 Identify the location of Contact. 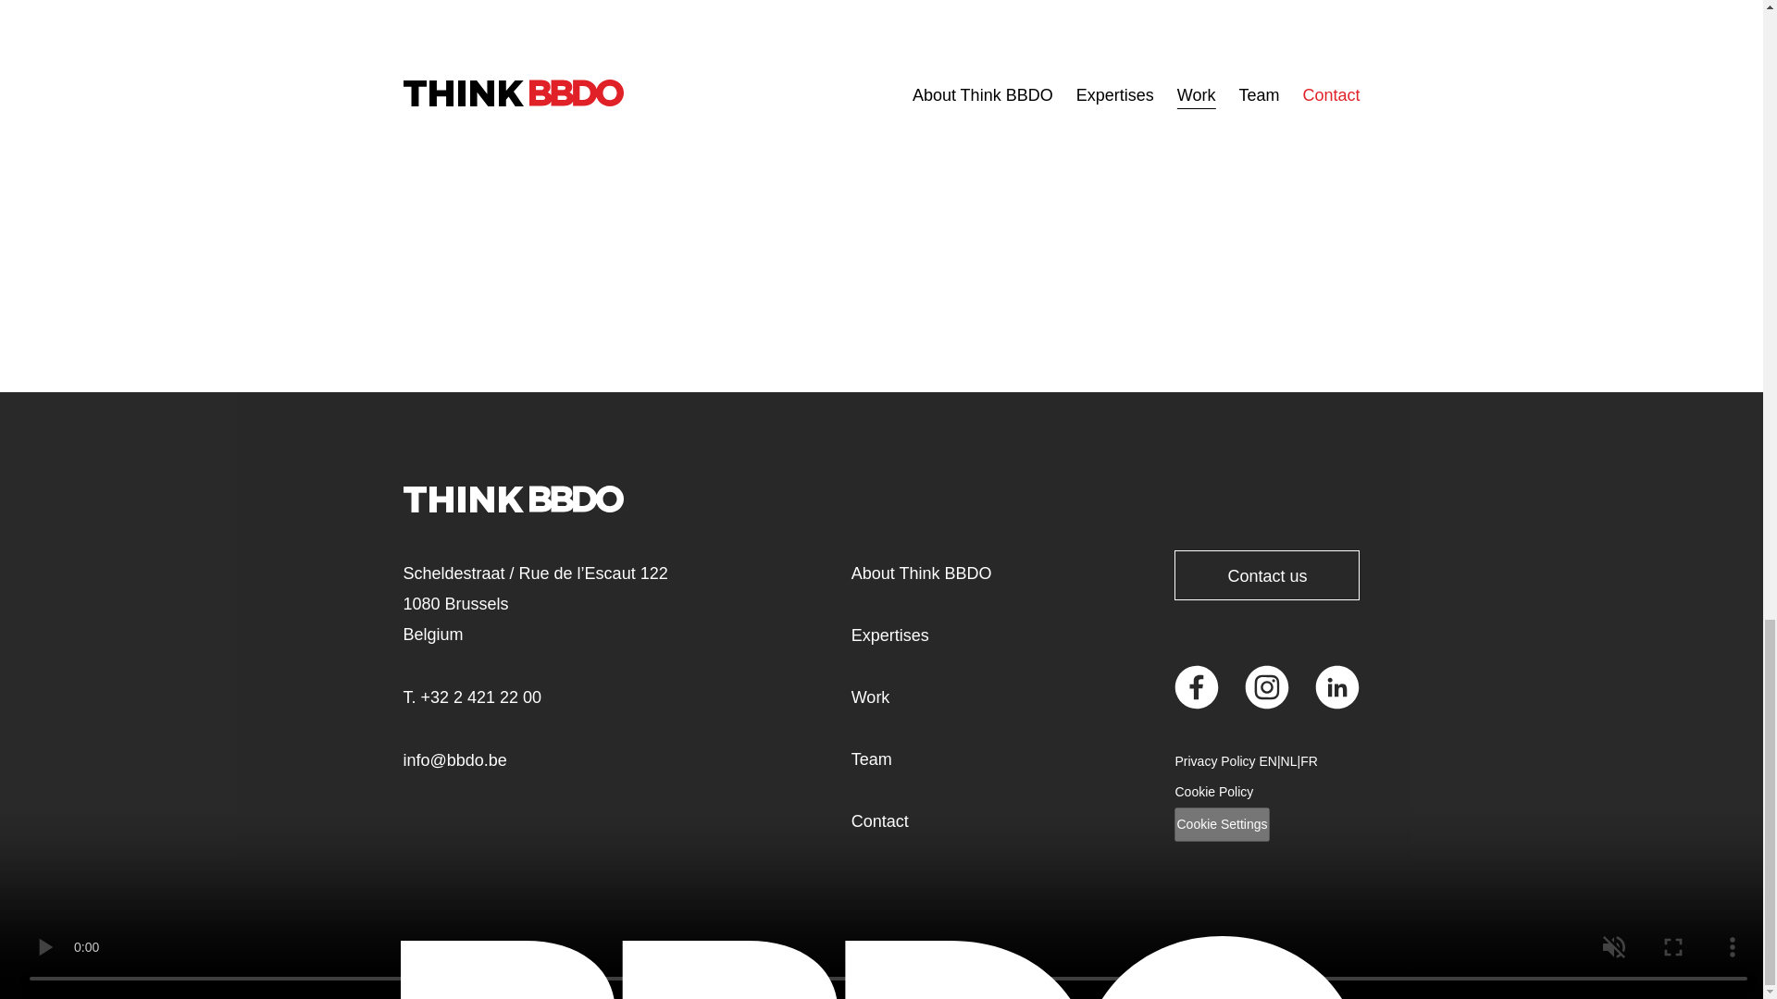
(879, 821).